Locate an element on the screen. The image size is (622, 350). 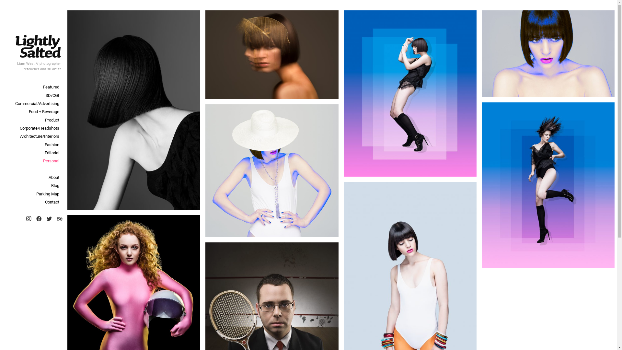
Contact is located at coordinates (32, 202).